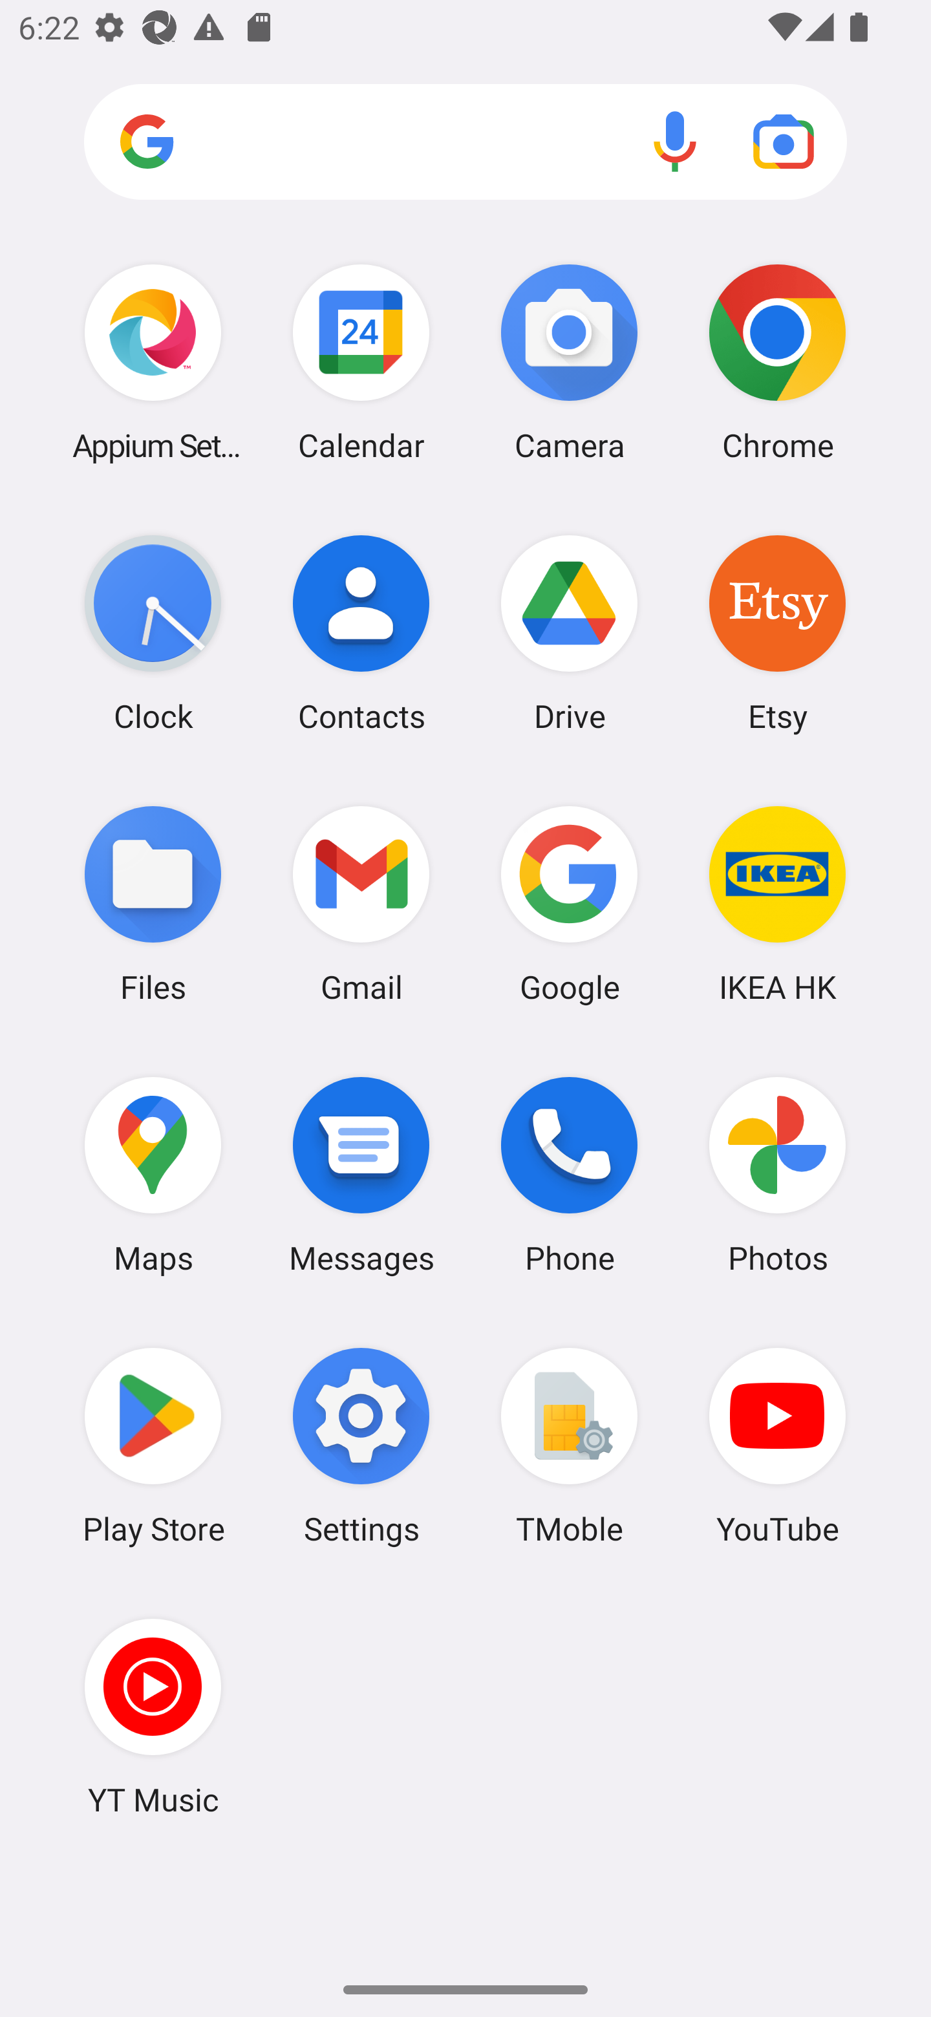  What do you see at coordinates (361, 1446) in the screenshot?
I see `Settings` at bounding box center [361, 1446].